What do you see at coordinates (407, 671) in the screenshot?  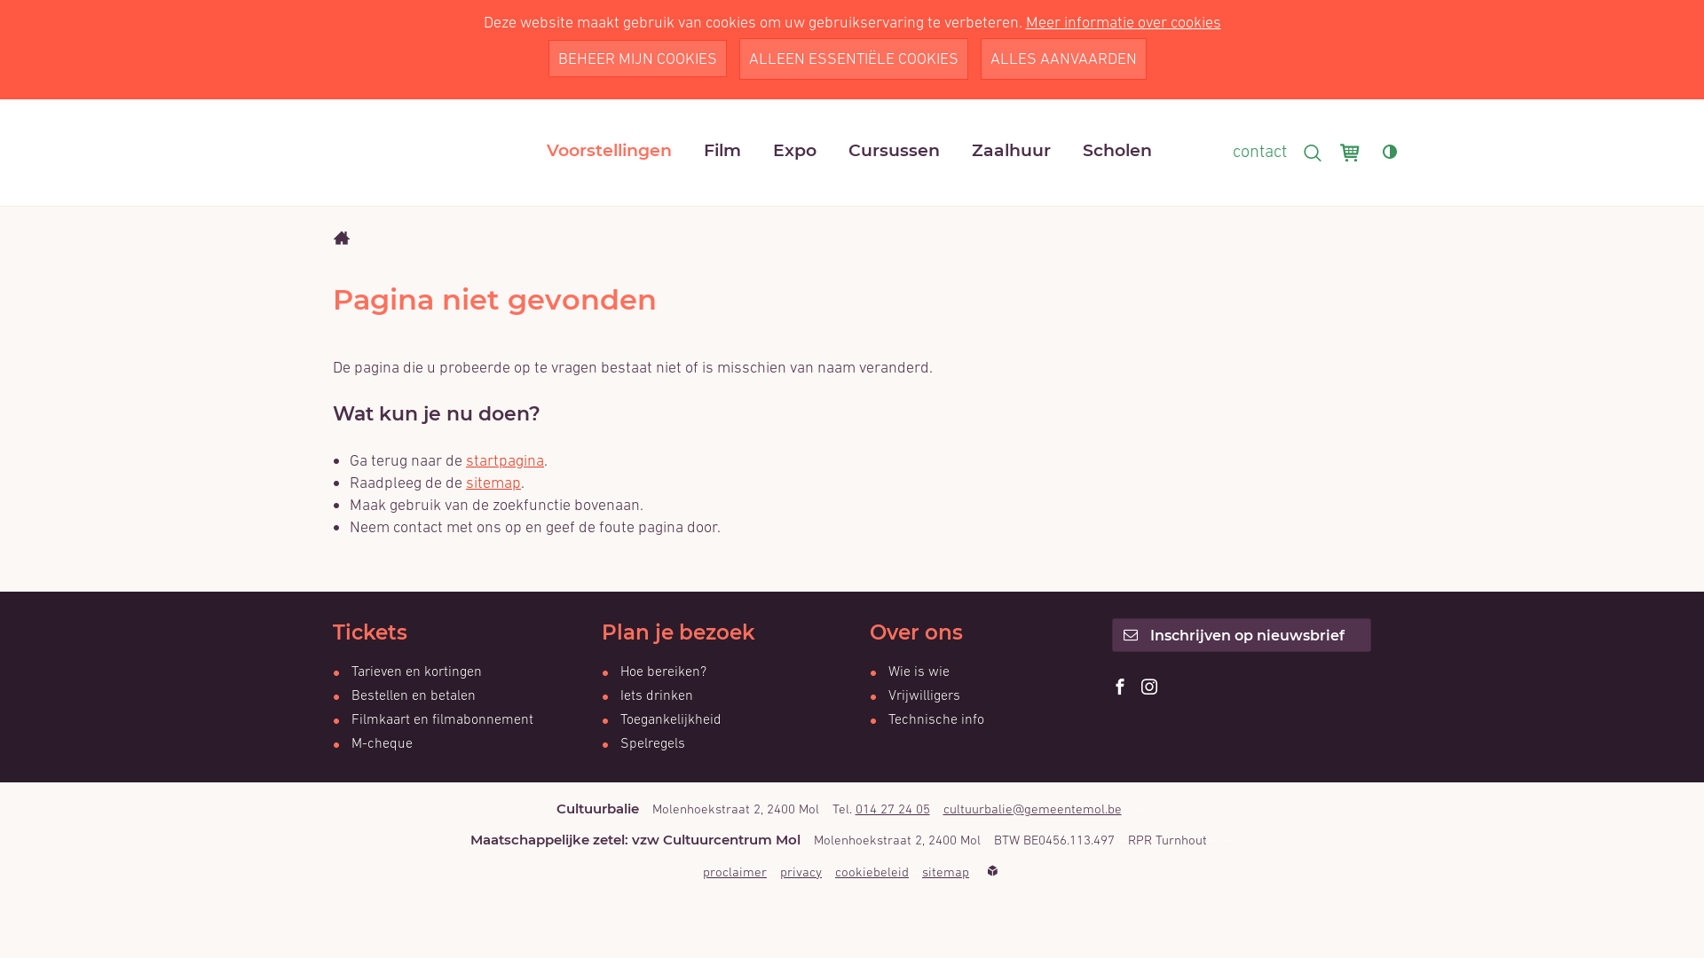 I see `Tarieven en kortingen` at bounding box center [407, 671].